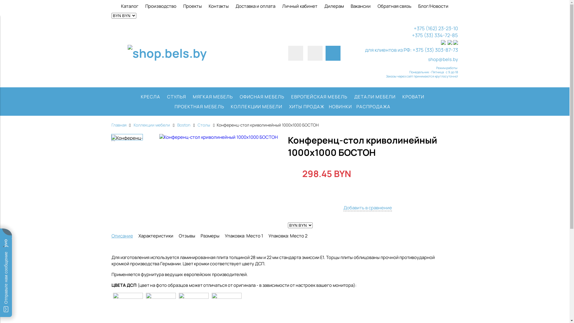 This screenshot has width=574, height=323. I want to click on Whatsapp, so click(450, 43).